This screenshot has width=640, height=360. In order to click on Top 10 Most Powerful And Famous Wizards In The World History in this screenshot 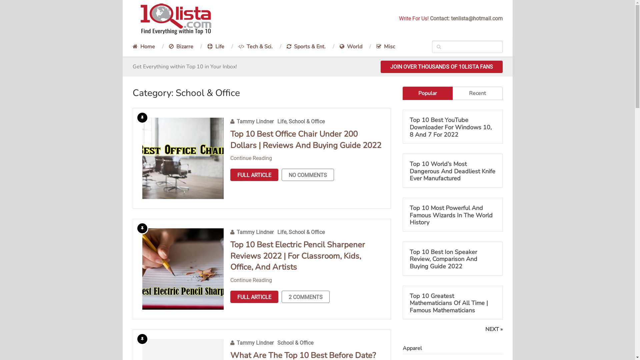, I will do `click(452, 215)`.